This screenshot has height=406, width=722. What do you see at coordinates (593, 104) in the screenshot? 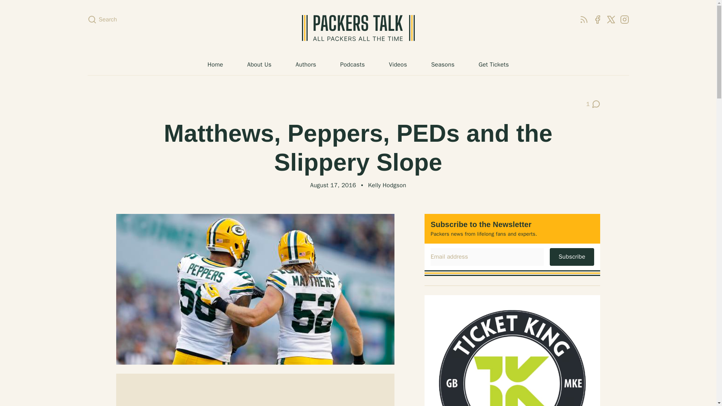
I see `Comments` at bounding box center [593, 104].